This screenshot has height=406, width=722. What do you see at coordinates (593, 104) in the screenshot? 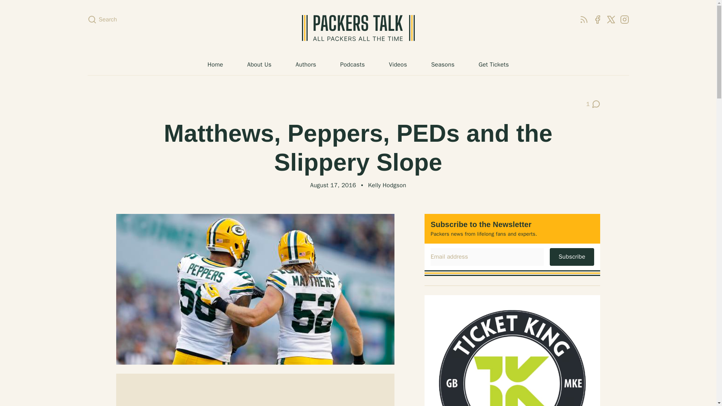
I see `Comments` at bounding box center [593, 104].